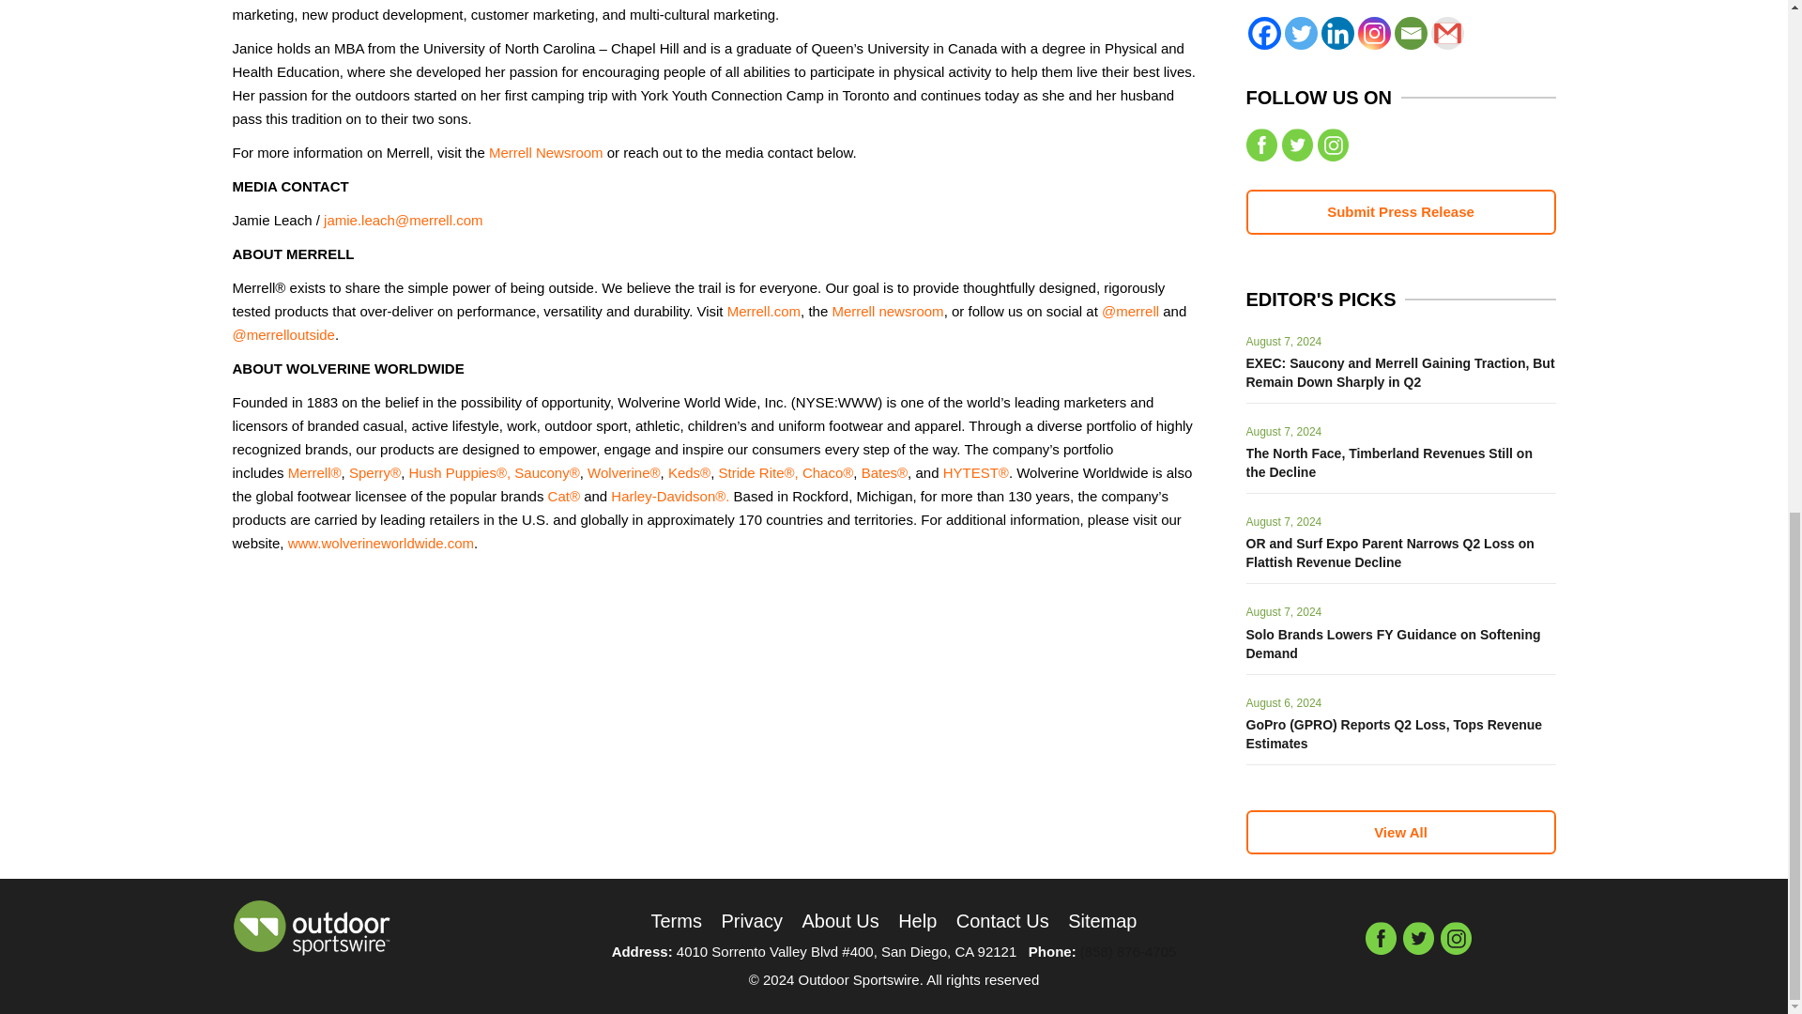 The height and width of the screenshot is (1014, 1802). I want to click on Twitter, so click(1300, 33).